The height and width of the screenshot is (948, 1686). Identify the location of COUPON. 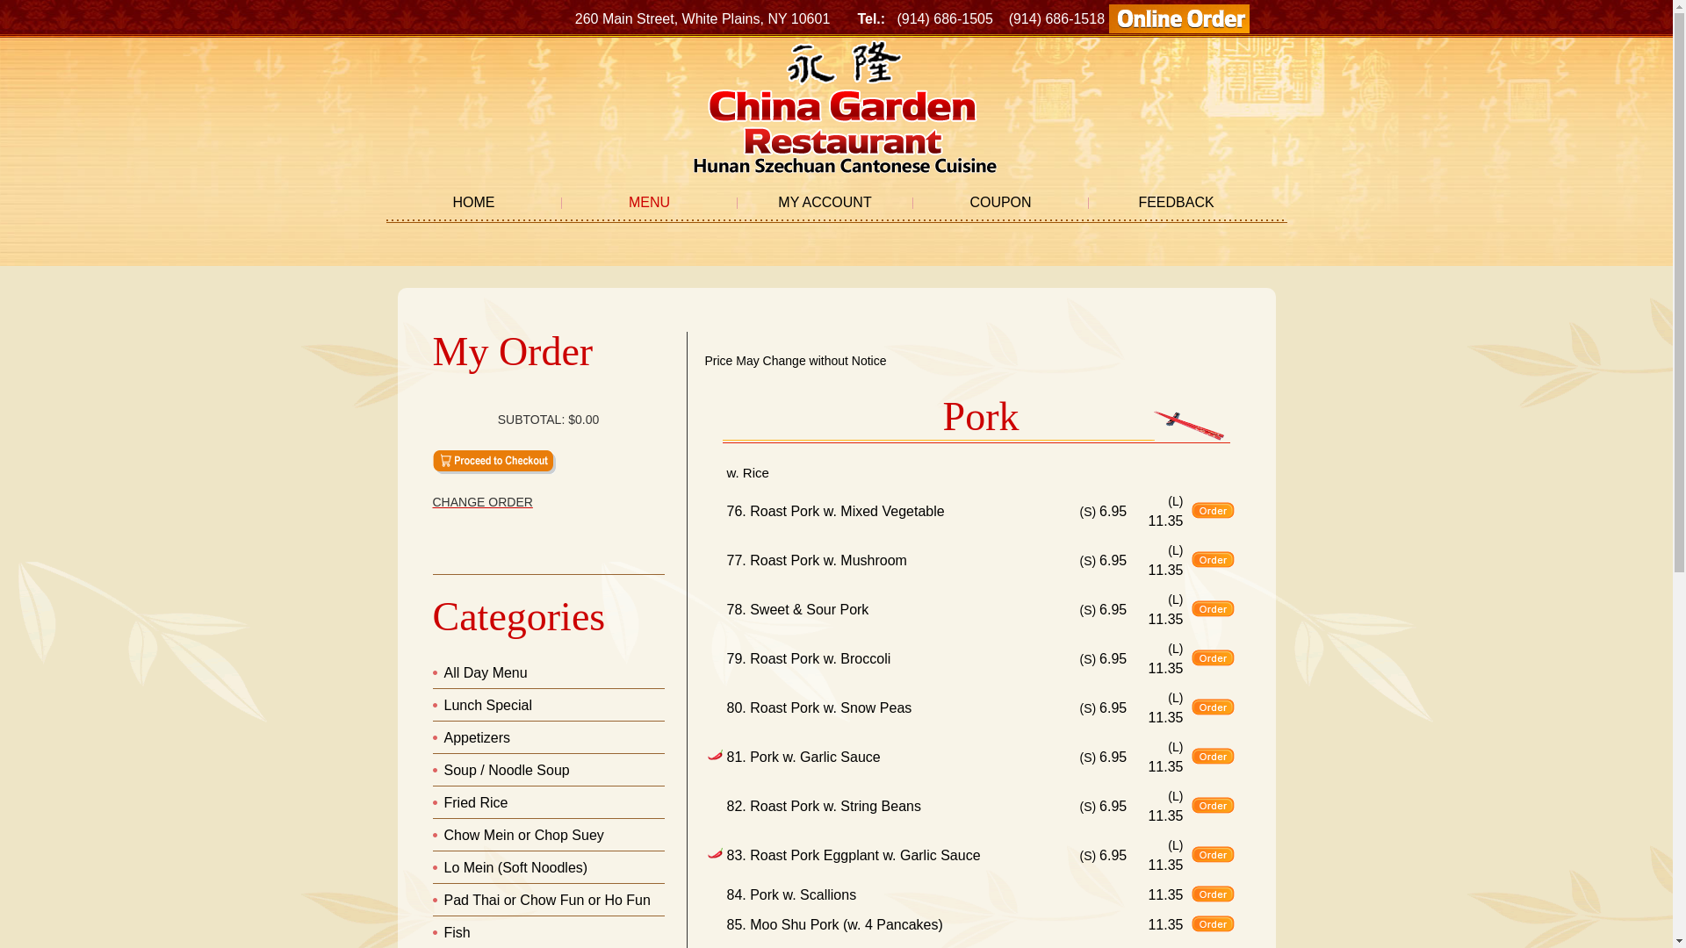
(1001, 203).